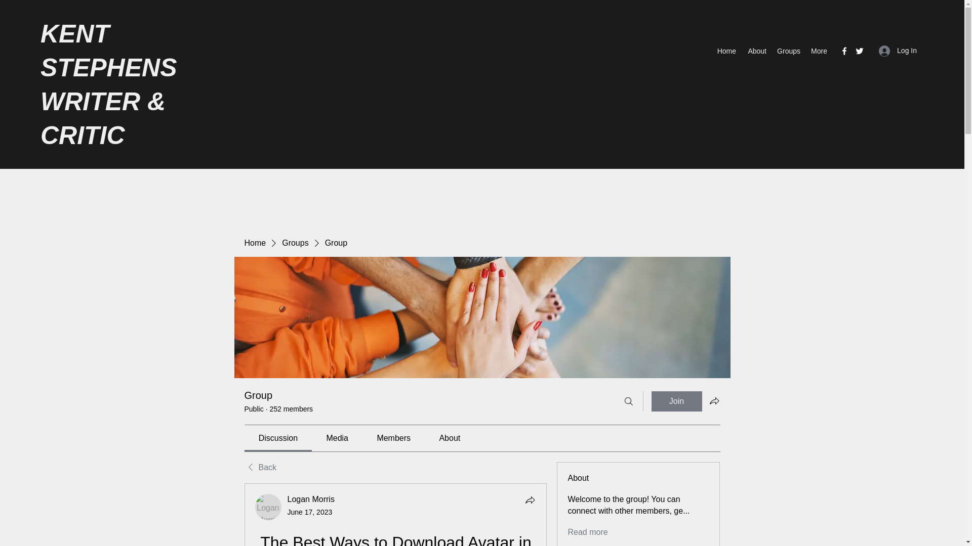  What do you see at coordinates (587, 532) in the screenshot?
I see `Read more` at bounding box center [587, 532].